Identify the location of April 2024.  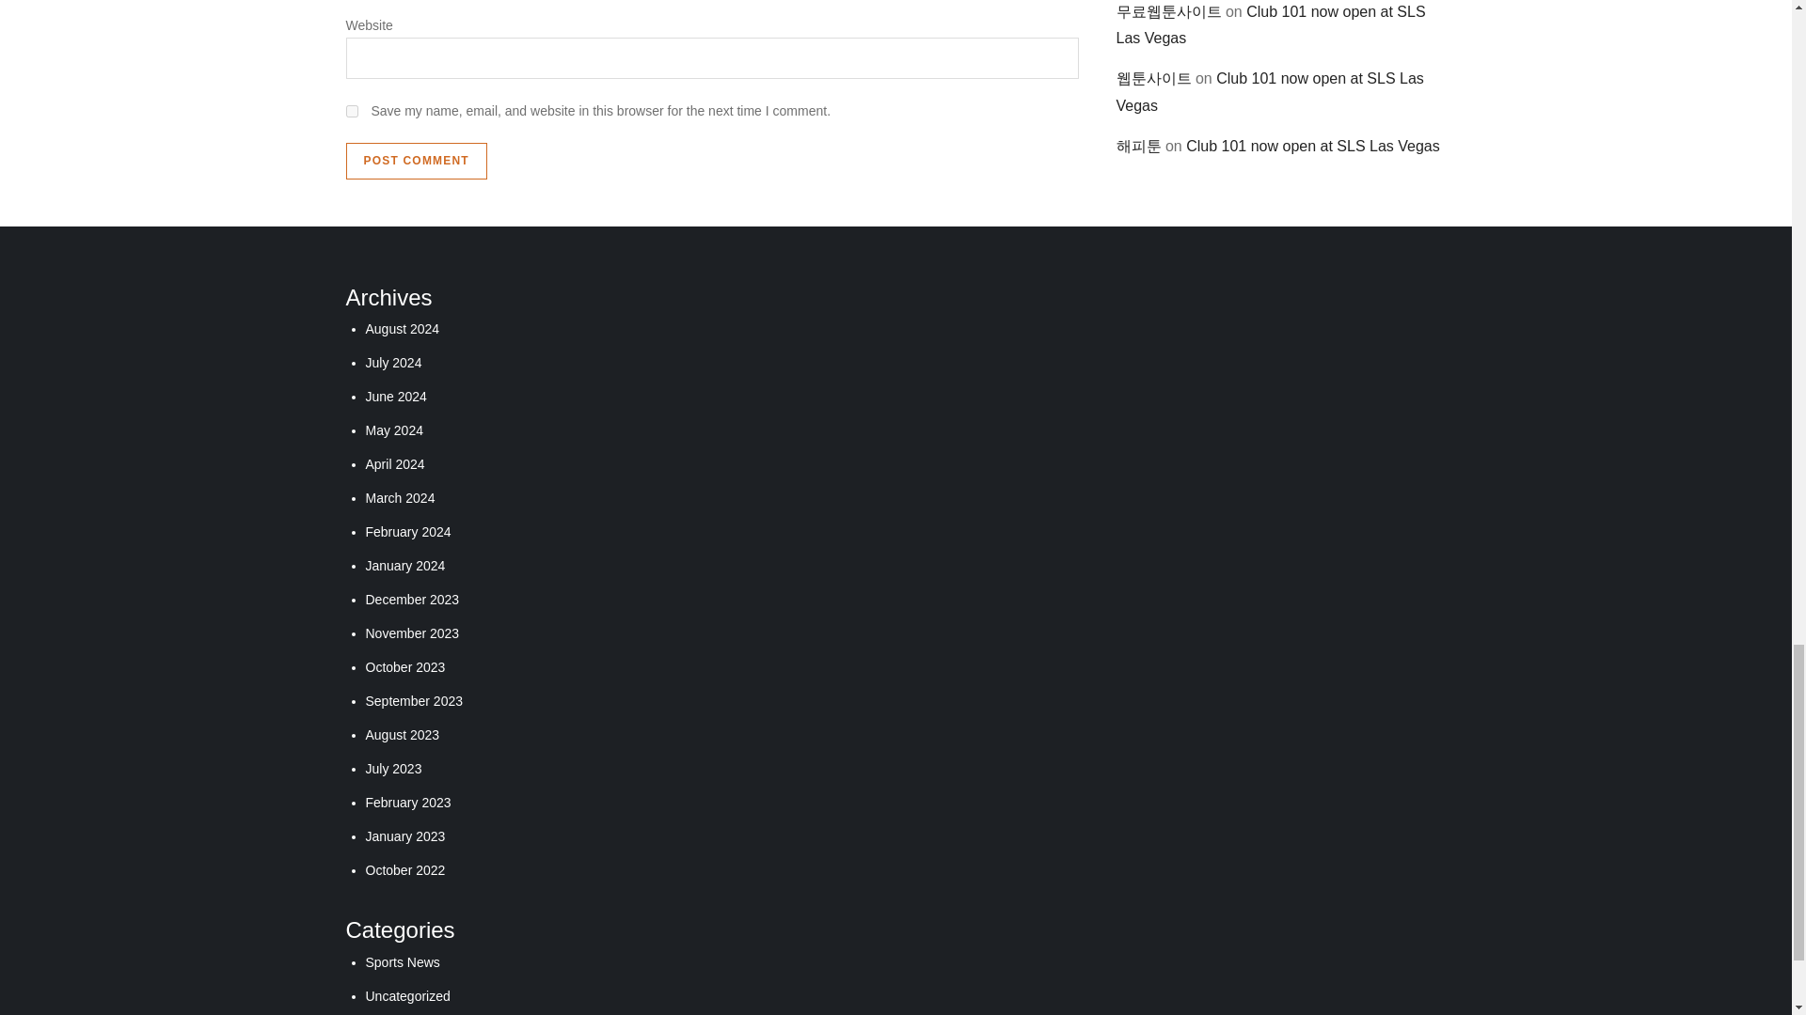
(394, 464).